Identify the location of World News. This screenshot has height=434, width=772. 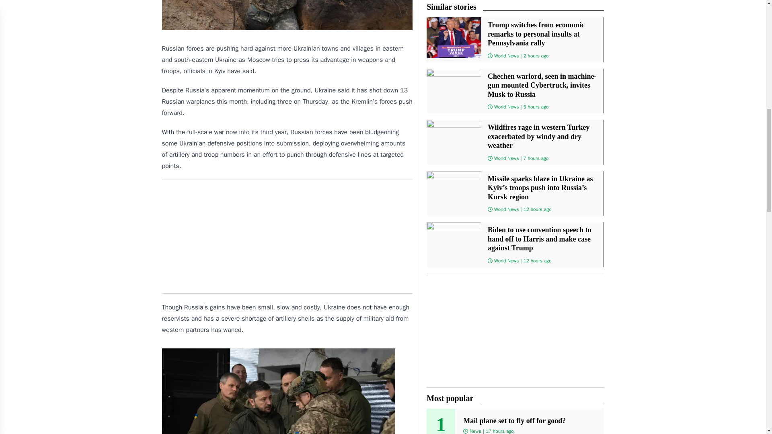
(506, 158).